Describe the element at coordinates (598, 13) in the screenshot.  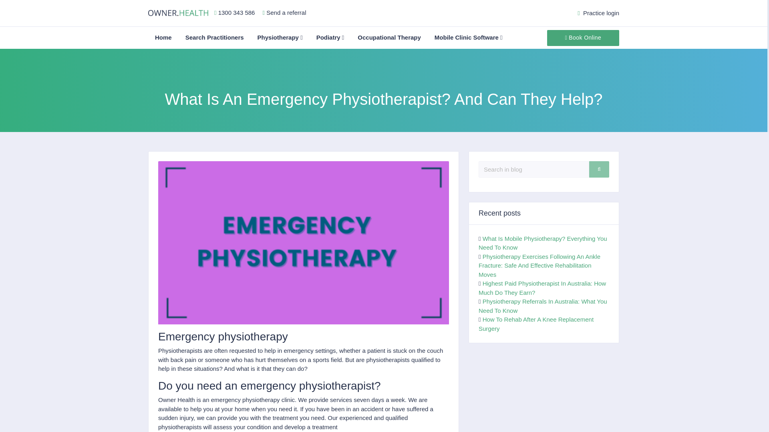
I see `Practice login` at that location.